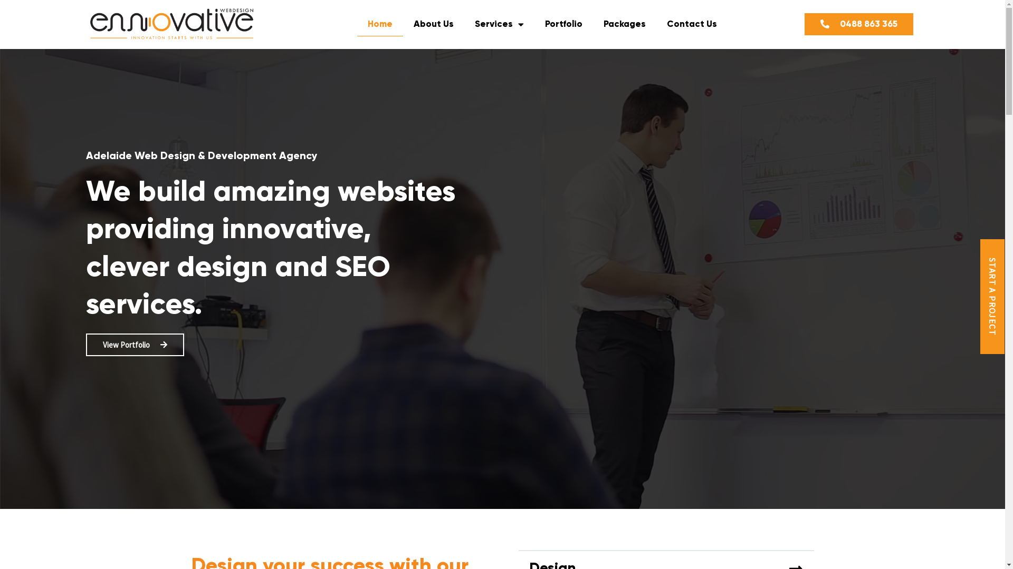 The image size is (1013, 569). I want to click on Services, so click(499, 24).